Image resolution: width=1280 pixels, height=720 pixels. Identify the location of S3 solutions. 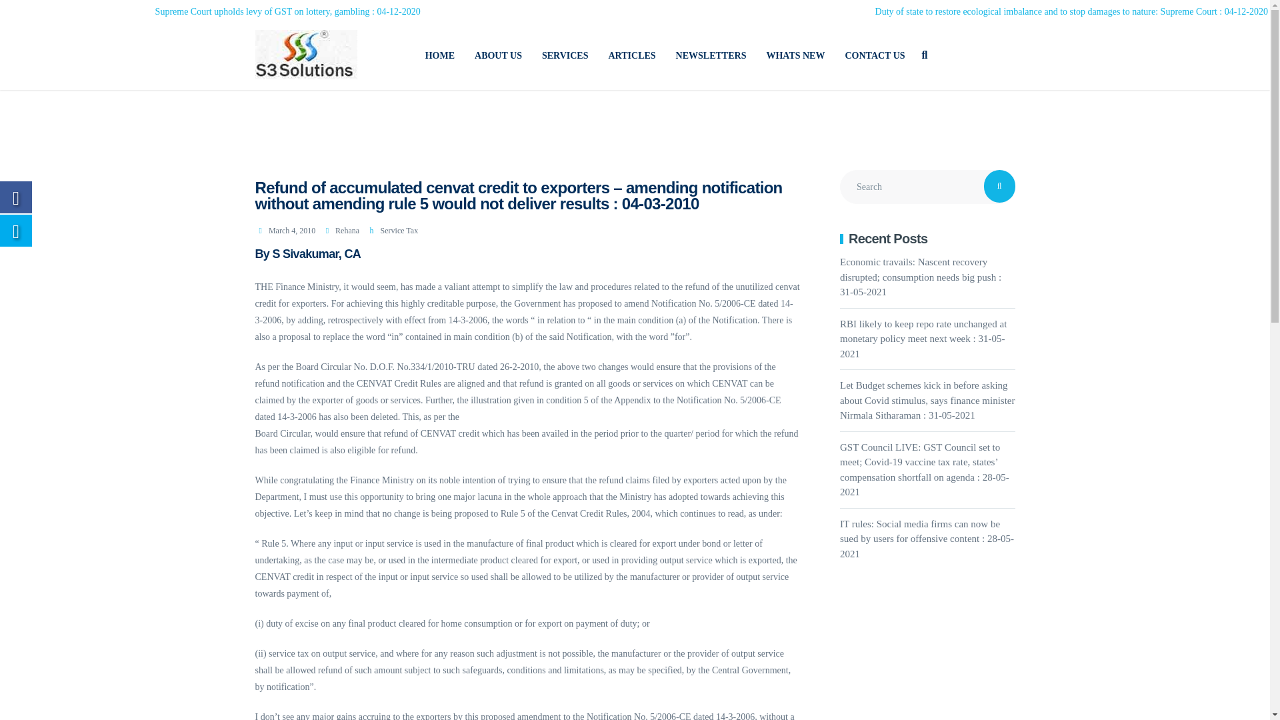
(439, 55).